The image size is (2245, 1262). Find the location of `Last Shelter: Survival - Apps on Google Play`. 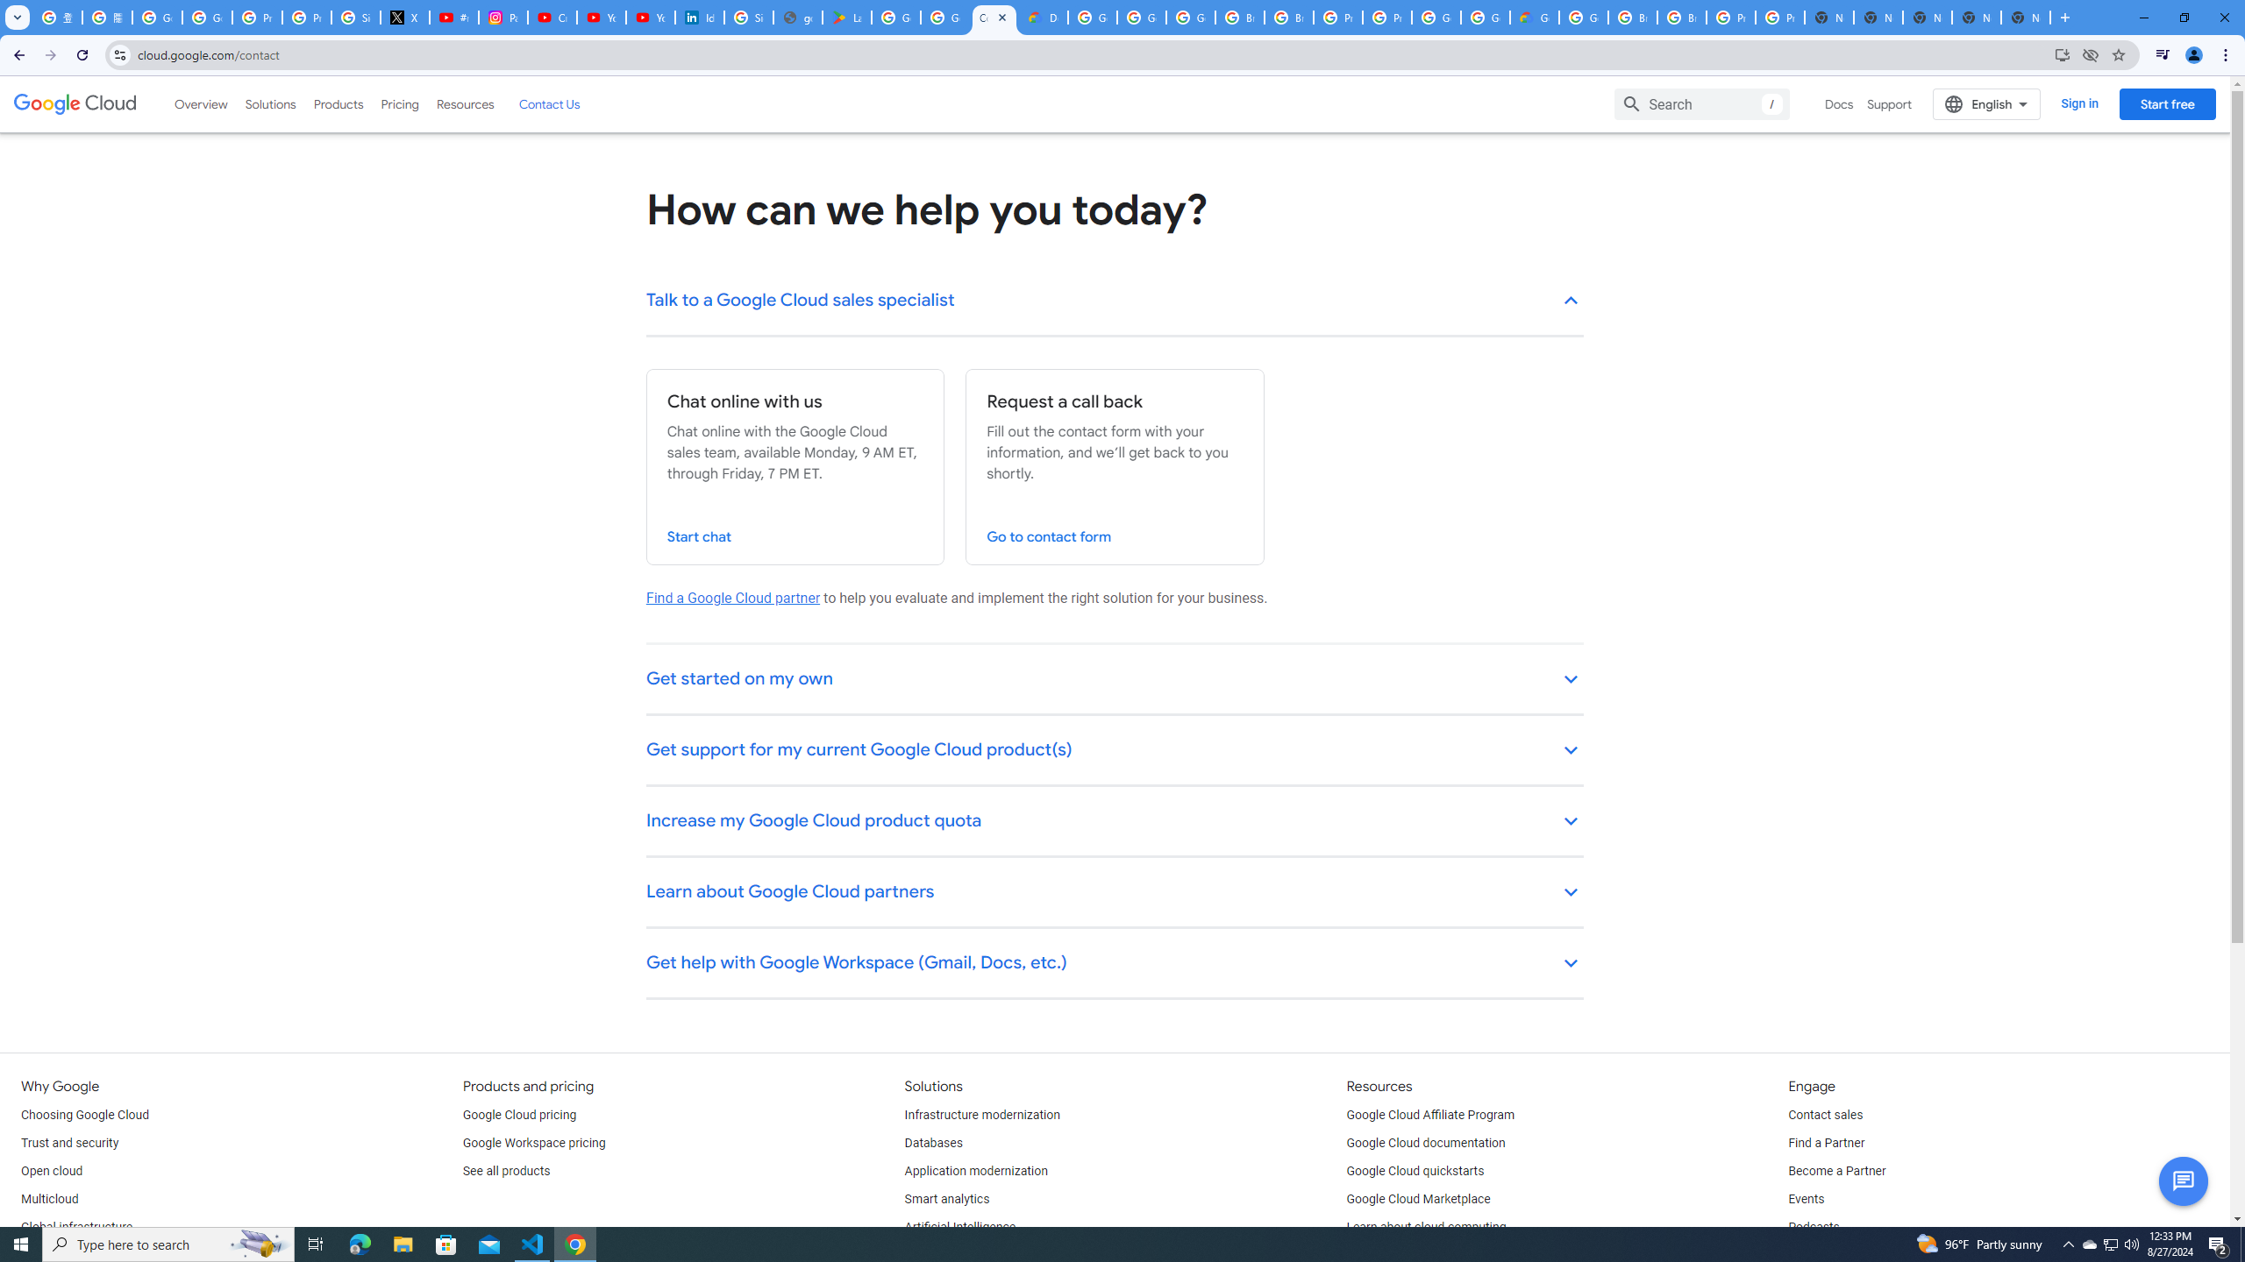

Last Shelter: Survival - Apps on Google Play is located at coordinates (847, 18).